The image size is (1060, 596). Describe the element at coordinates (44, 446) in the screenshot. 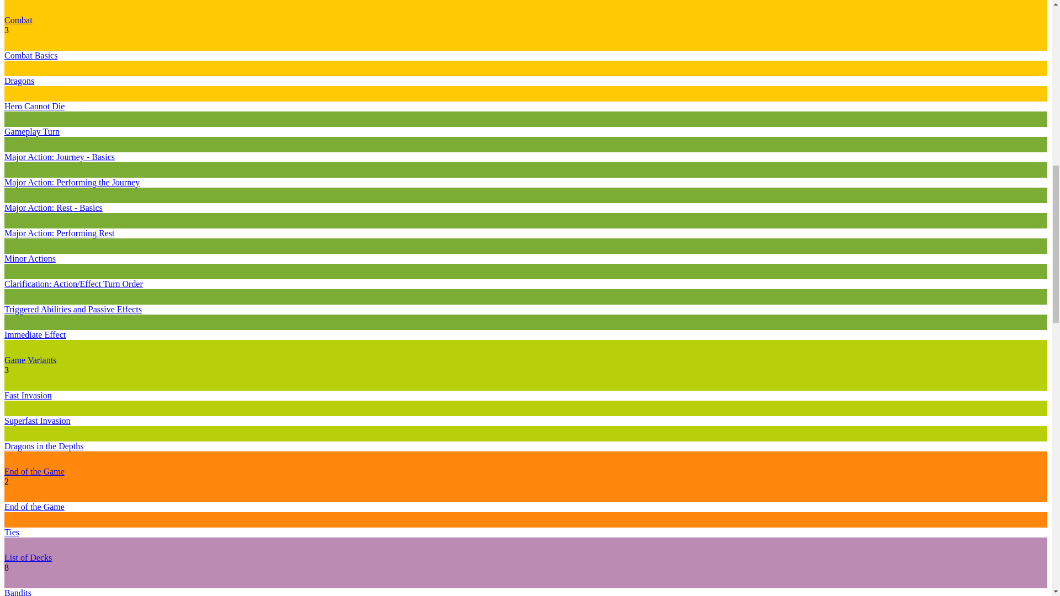

I see `Dragons in the Depths` at that location.